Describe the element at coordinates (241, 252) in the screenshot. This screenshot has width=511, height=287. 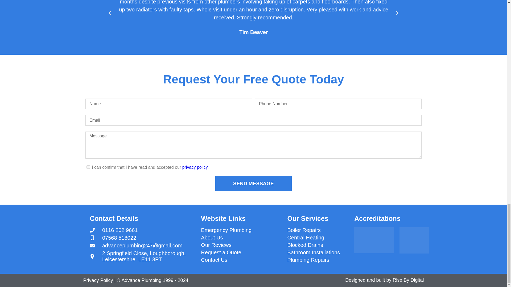
I see `Request a Quote` at that location.